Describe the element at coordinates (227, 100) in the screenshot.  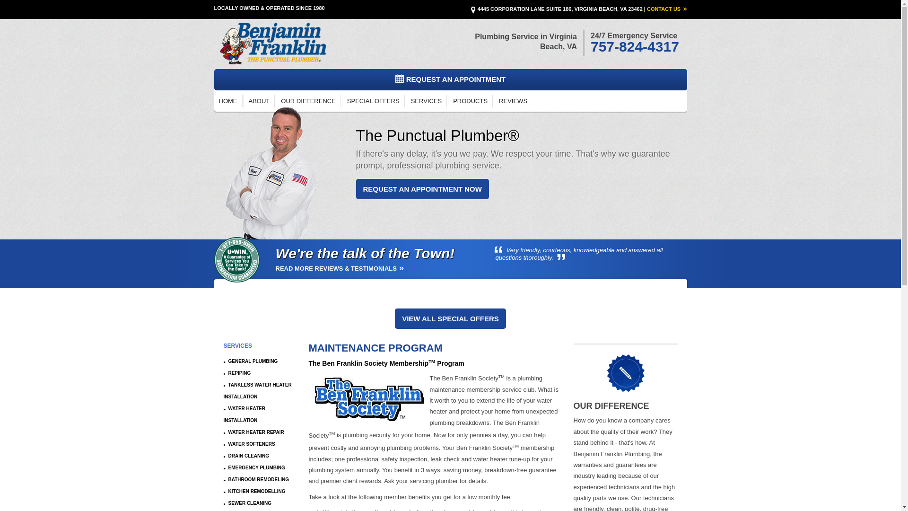
I see `HOME` at that location.